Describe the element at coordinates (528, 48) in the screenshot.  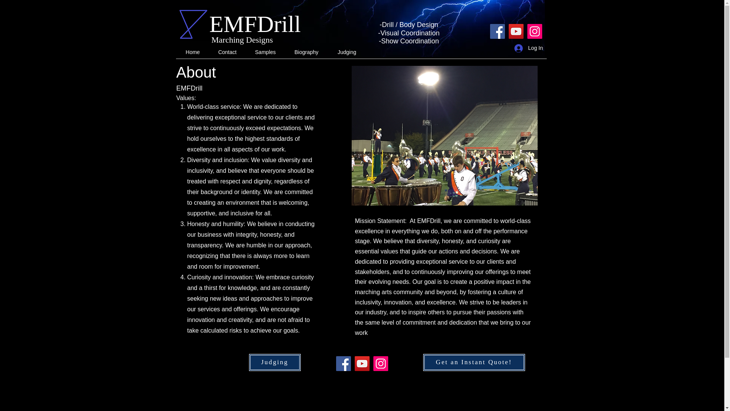
I see `Log In` at that location.